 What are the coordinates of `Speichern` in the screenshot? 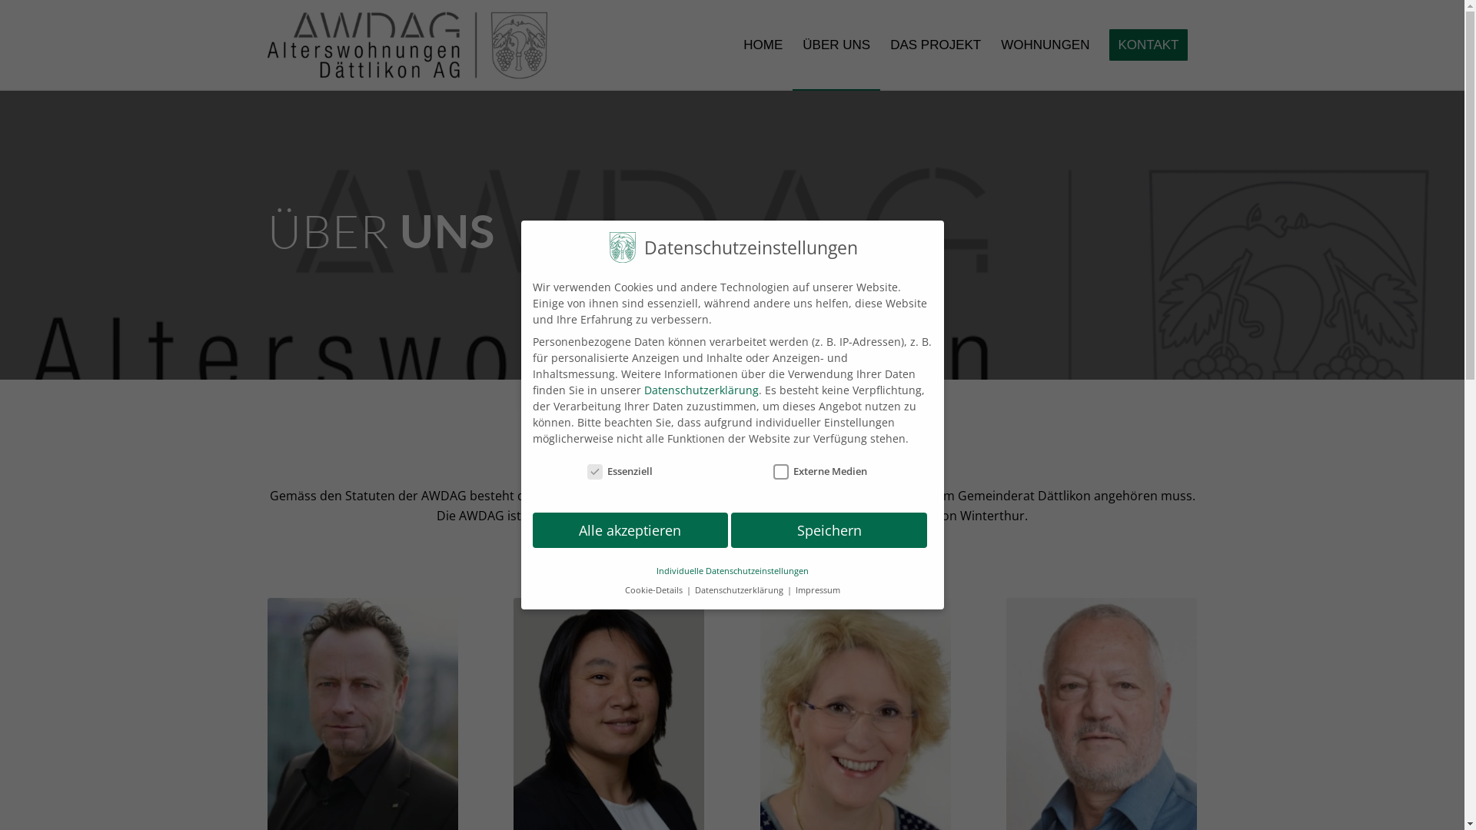 It's located at (829, 530).